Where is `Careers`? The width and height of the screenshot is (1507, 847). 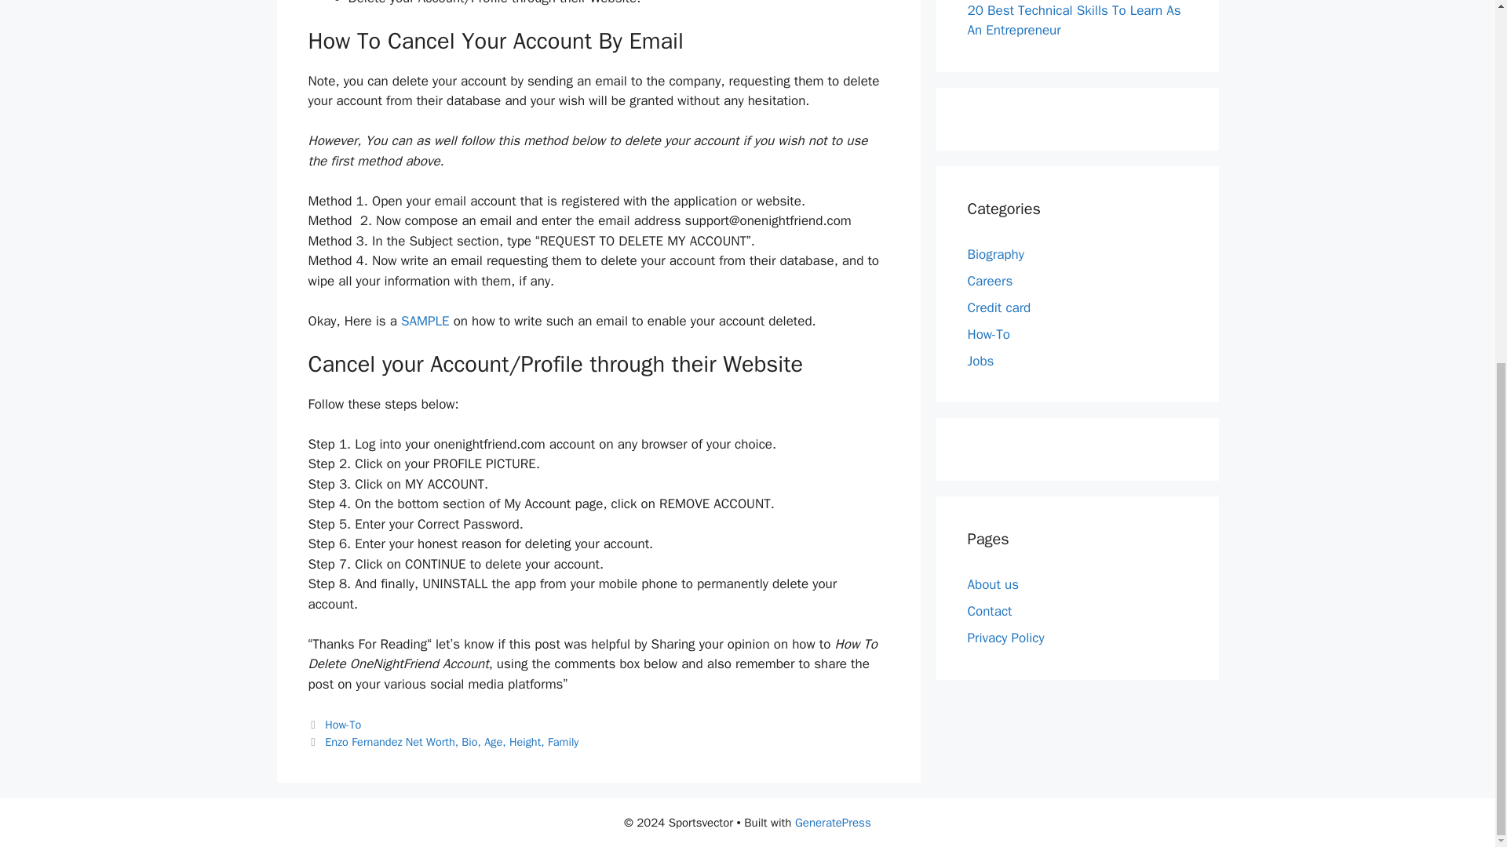
Careers is located at coordinates (990, 280).